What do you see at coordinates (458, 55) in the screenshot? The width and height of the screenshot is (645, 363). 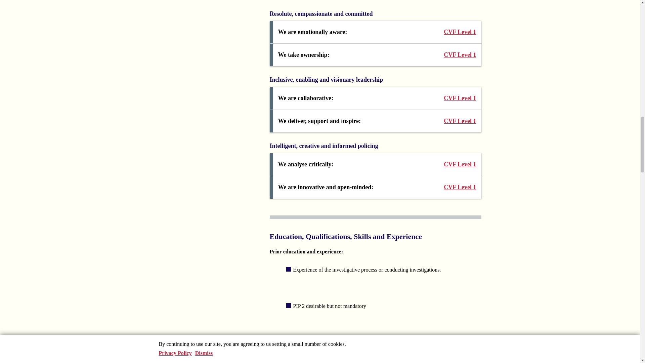 I see `CVF Level 1` at bounding box center [458, 55].